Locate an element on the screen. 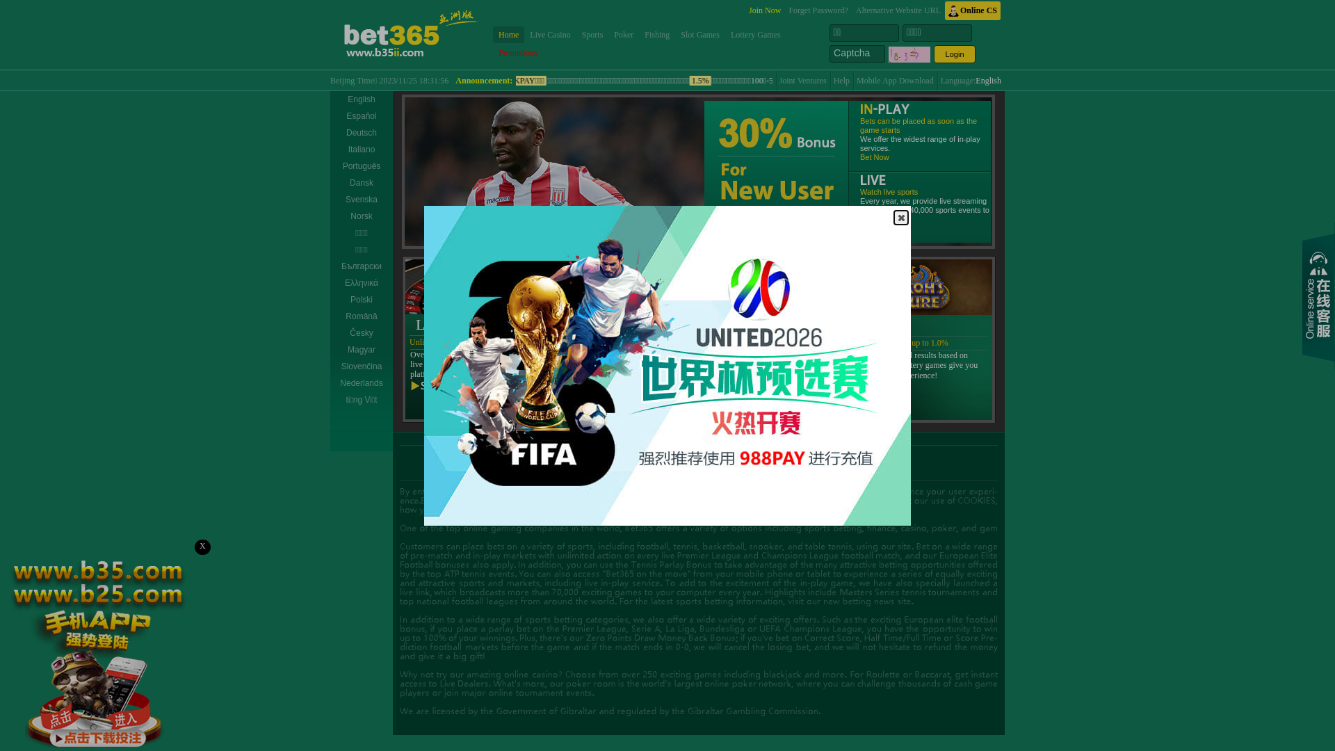 The height and width of the screenshot is (751, 1335). Dansk is located at coordinates (362, 183).